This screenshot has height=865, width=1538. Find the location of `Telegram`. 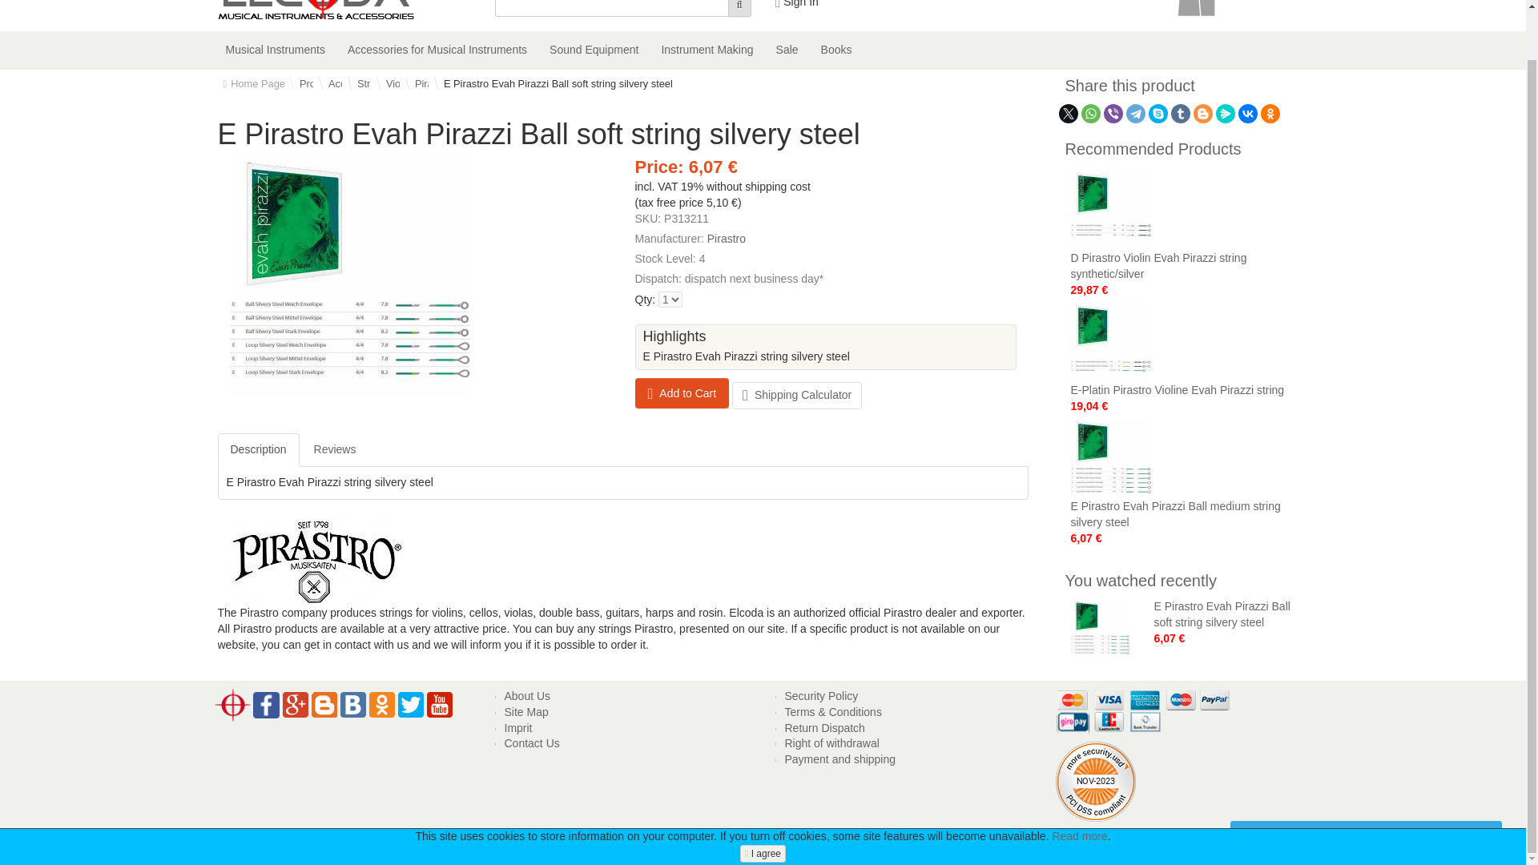

Telegram is located at coordinates (1136, 114).